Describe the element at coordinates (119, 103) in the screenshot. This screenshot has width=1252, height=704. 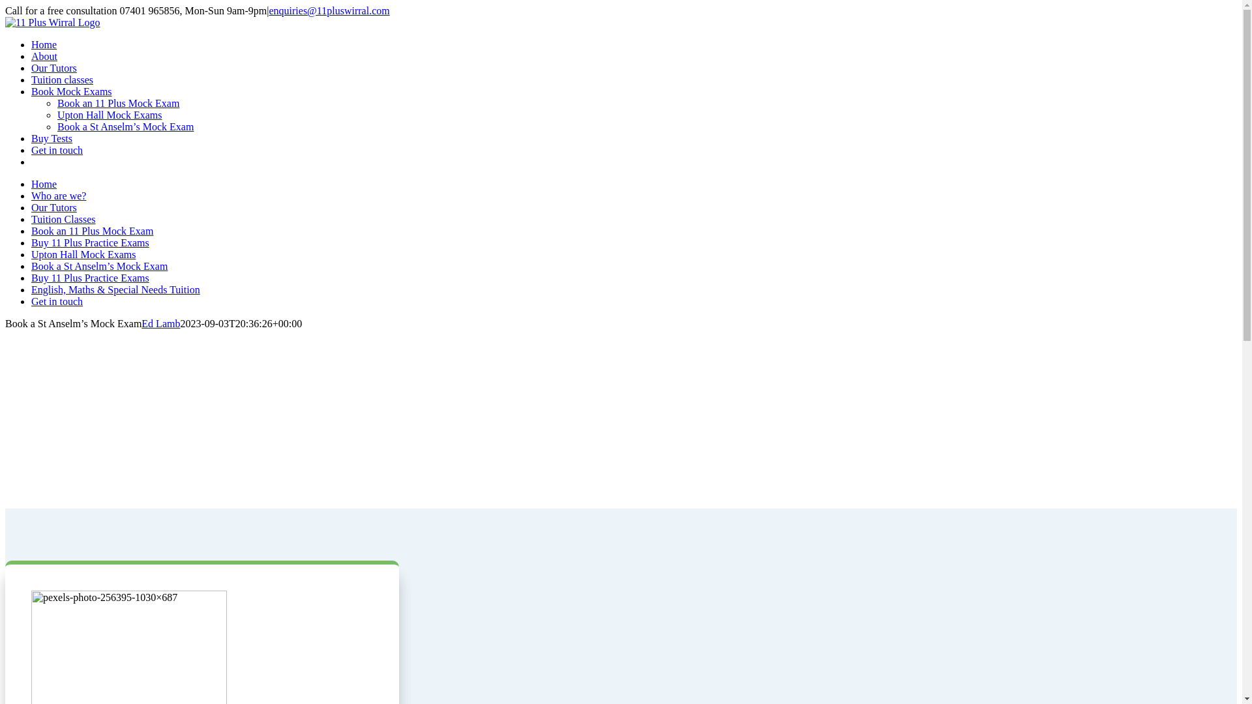
I see `Book an 11 Plus Mock Exam` at that location.